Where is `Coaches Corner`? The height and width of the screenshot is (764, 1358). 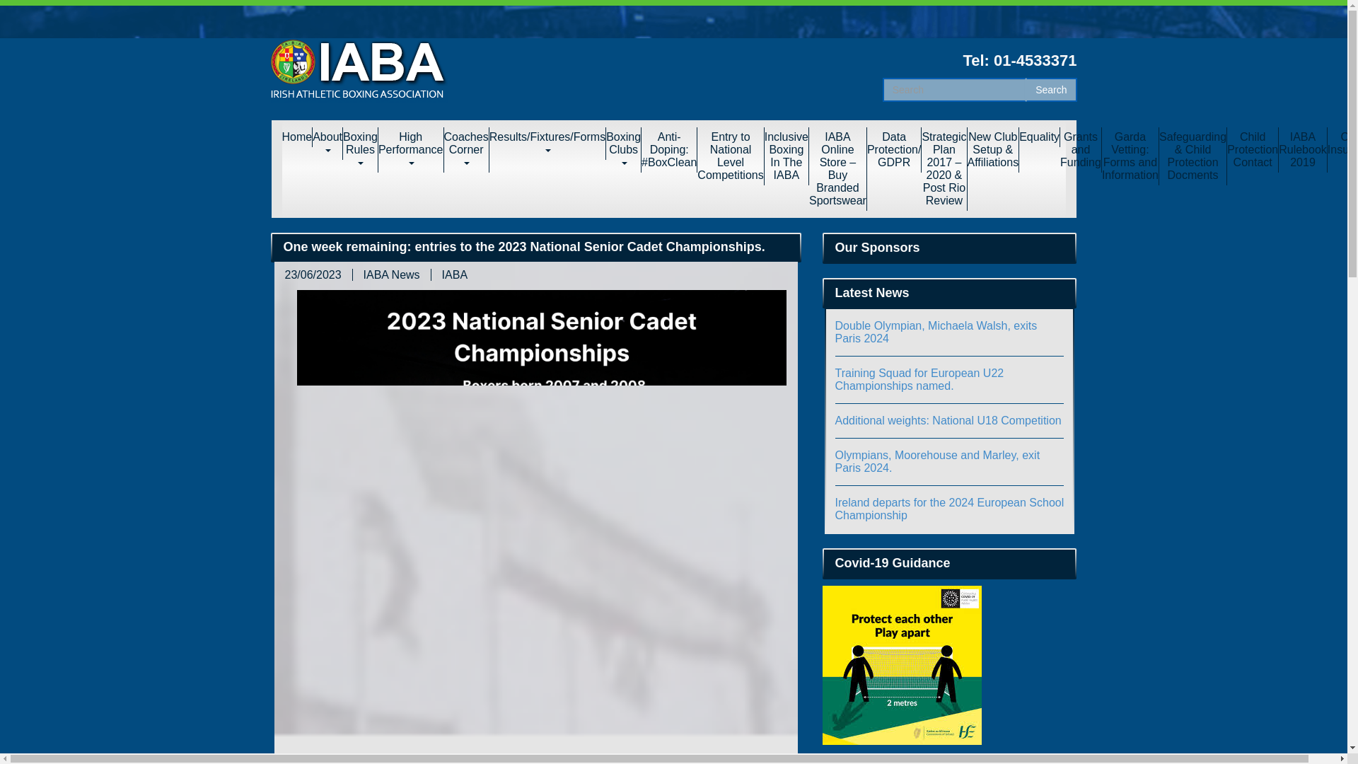
Coaches Corner is located at coordinates (466, 150).